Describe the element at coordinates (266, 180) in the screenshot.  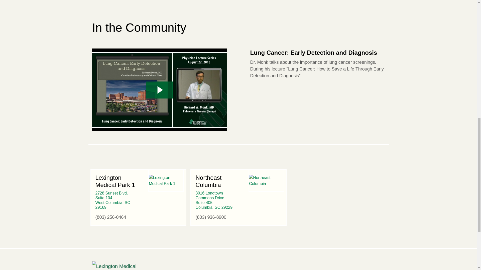
I see `Lexington Medical Park 1` at that location.